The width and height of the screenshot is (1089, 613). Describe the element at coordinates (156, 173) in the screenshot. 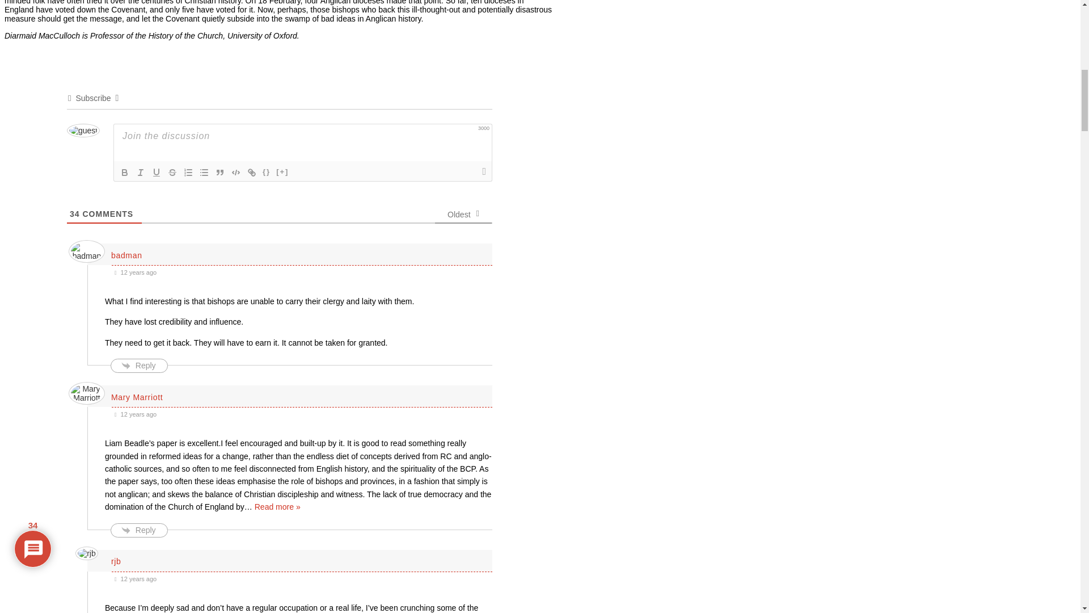

I see `Underline` at that location.